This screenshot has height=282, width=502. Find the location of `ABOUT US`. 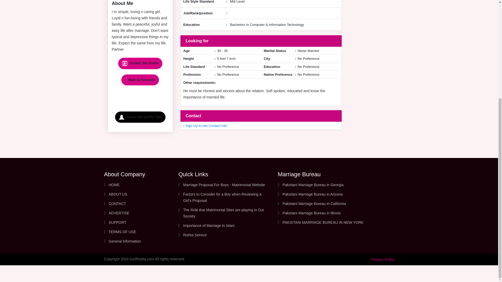

ABOUT US is located at coordinates (118, 194).